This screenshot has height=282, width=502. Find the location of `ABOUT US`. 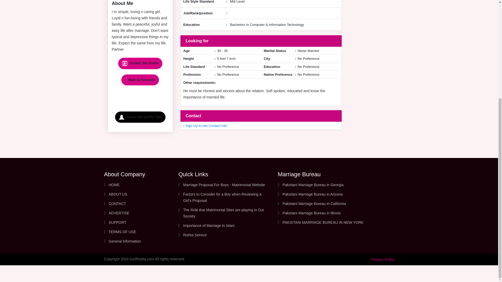

ABOUT US is located at coordinates (118, 194).